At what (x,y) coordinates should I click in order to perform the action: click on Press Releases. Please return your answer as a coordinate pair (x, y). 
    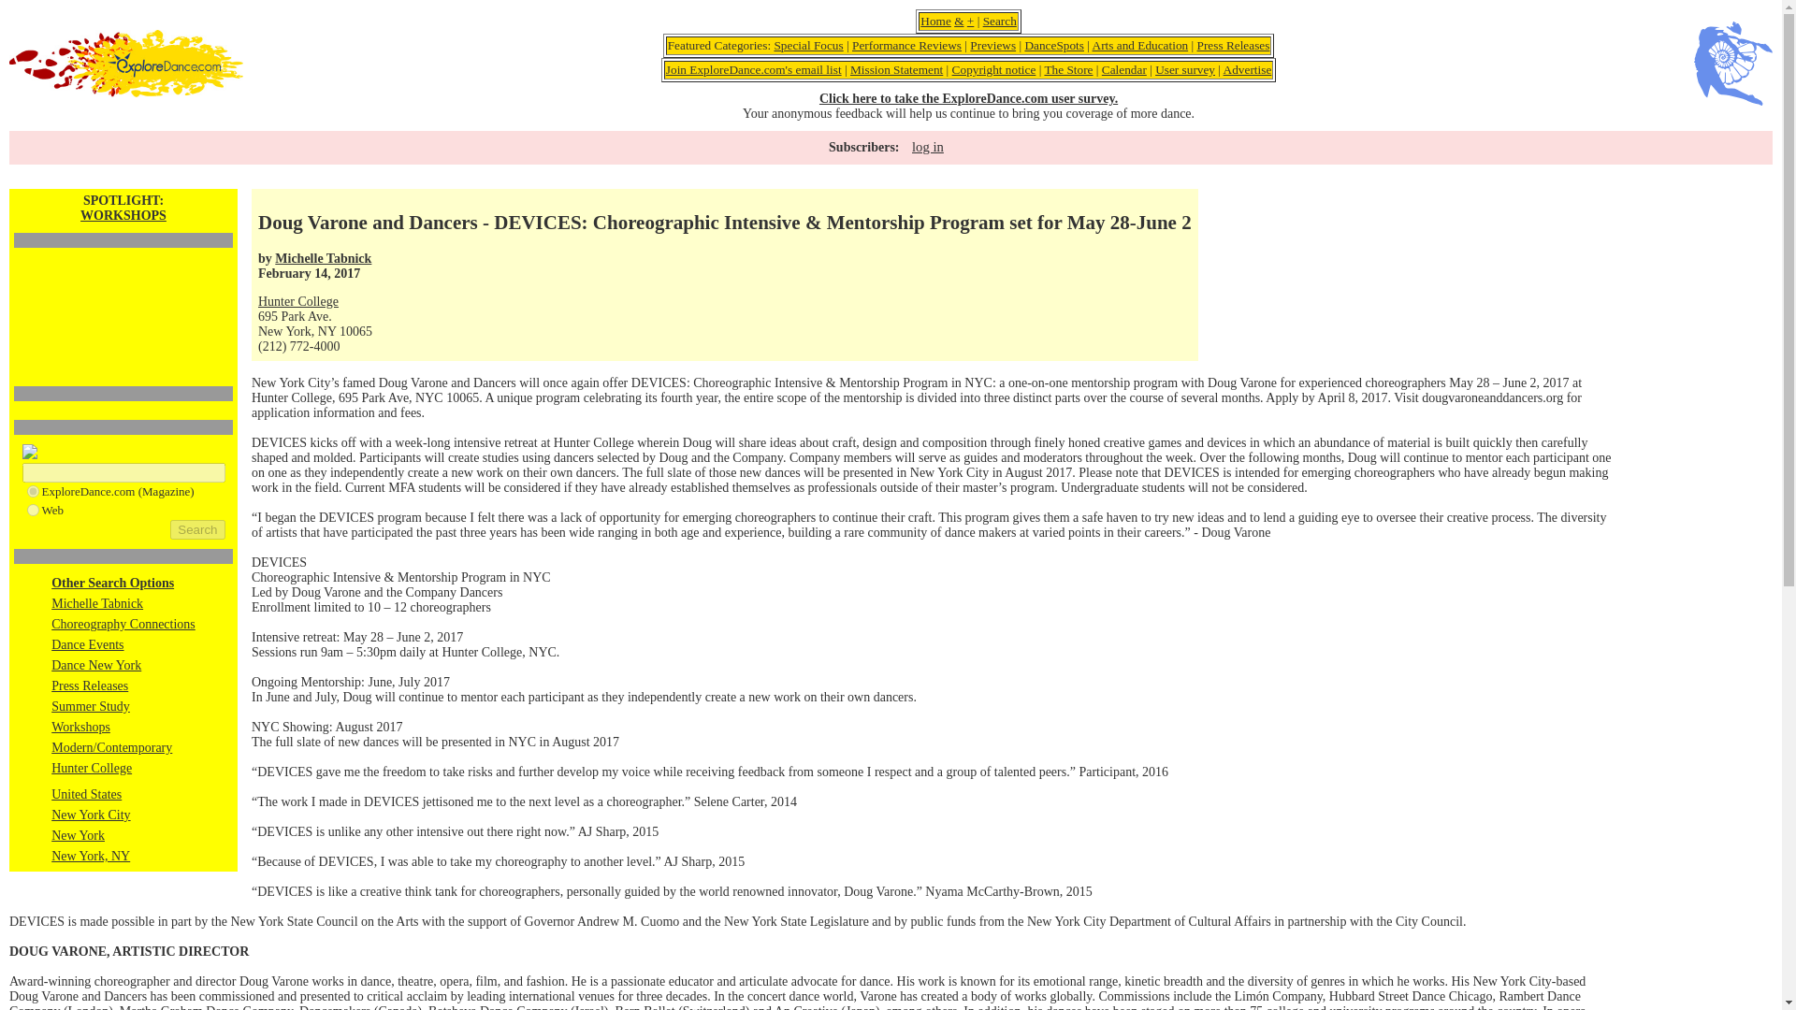
    Looking at the image, I should click on (1233, 45).